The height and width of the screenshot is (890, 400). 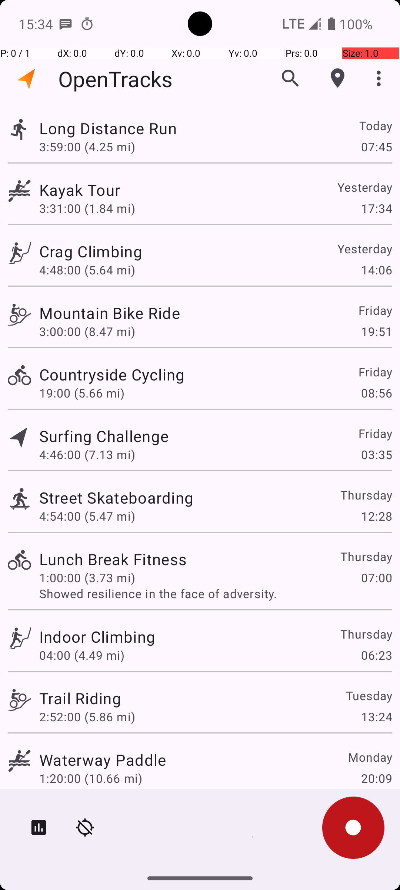 What do you see at coordinates (87, 332) in the screenshot?
I see `3:00:00 (8.47 mi)` at bounding box center [87, 332].